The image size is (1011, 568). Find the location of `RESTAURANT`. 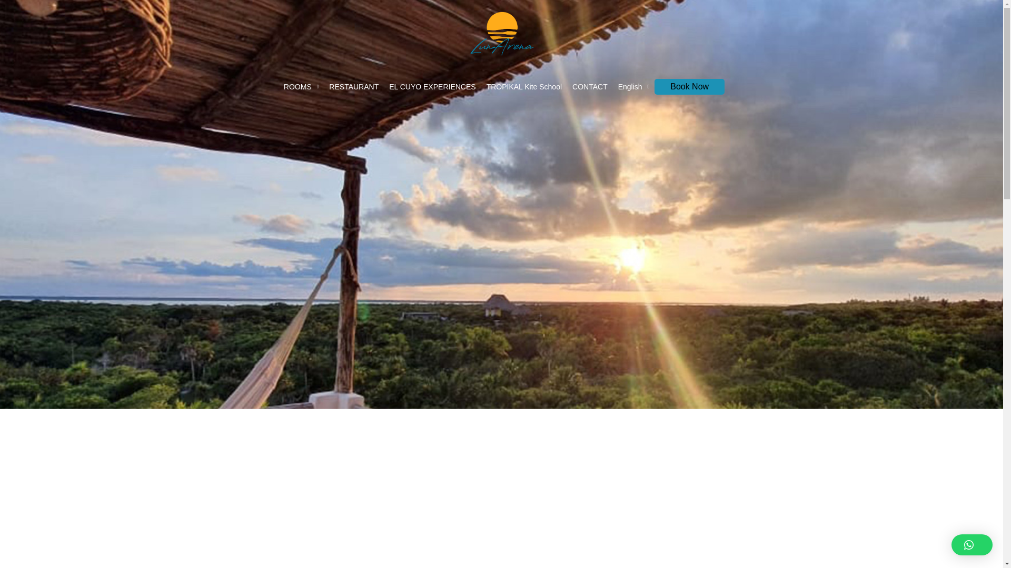

RESTAURANT is located at coordinates (354, 87).